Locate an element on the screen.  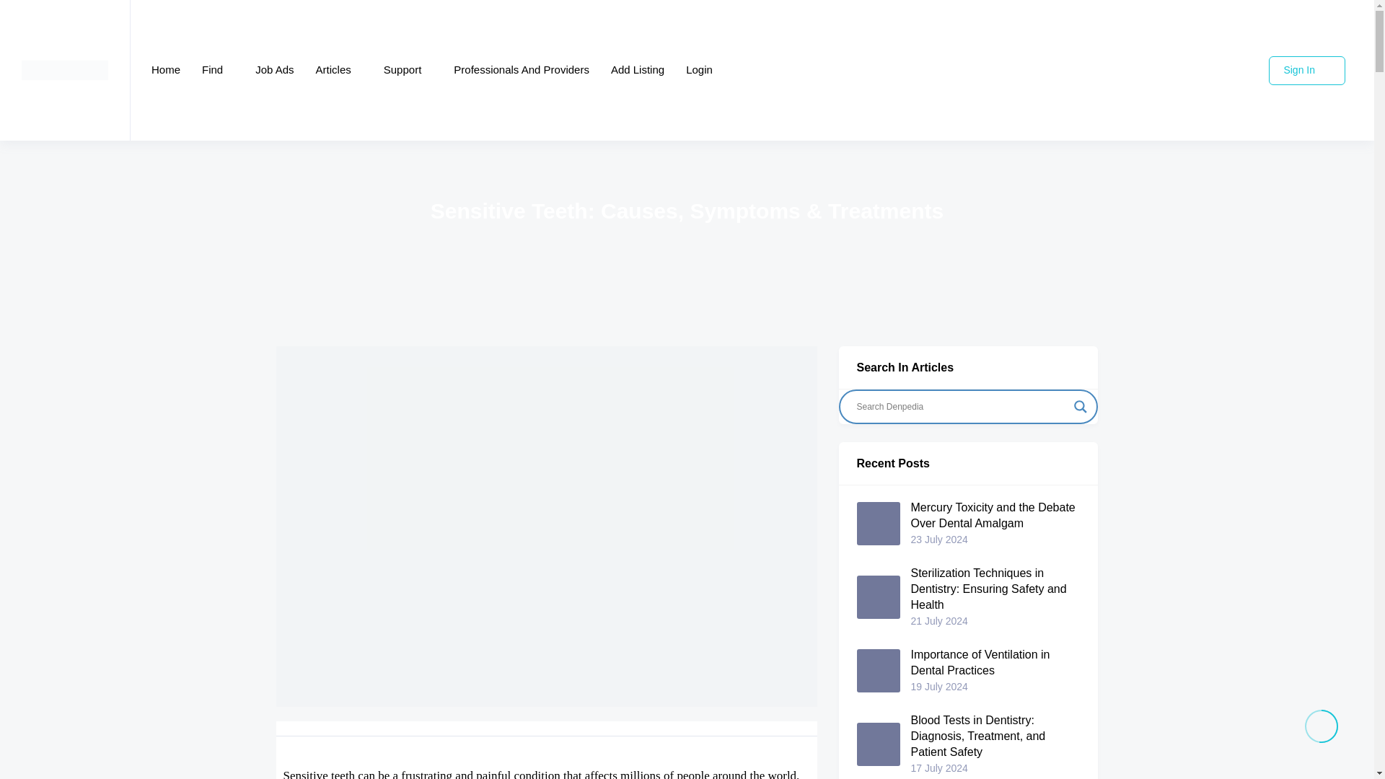
Articles is located at coordinates (338, 71).